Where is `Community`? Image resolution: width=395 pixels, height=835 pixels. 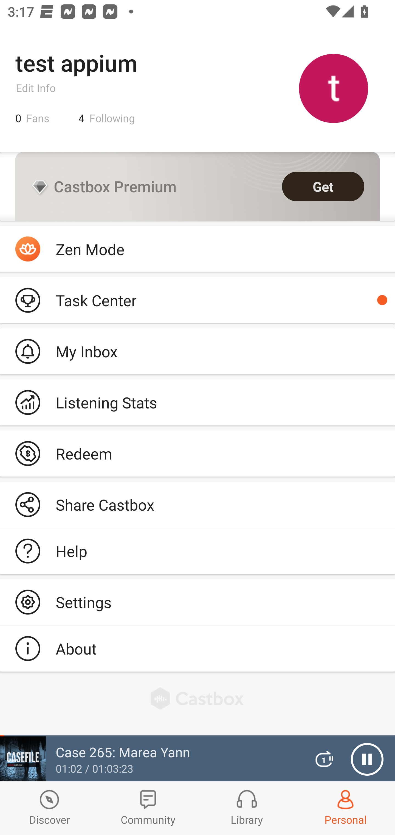
Community is located at coordinates (148, 808).